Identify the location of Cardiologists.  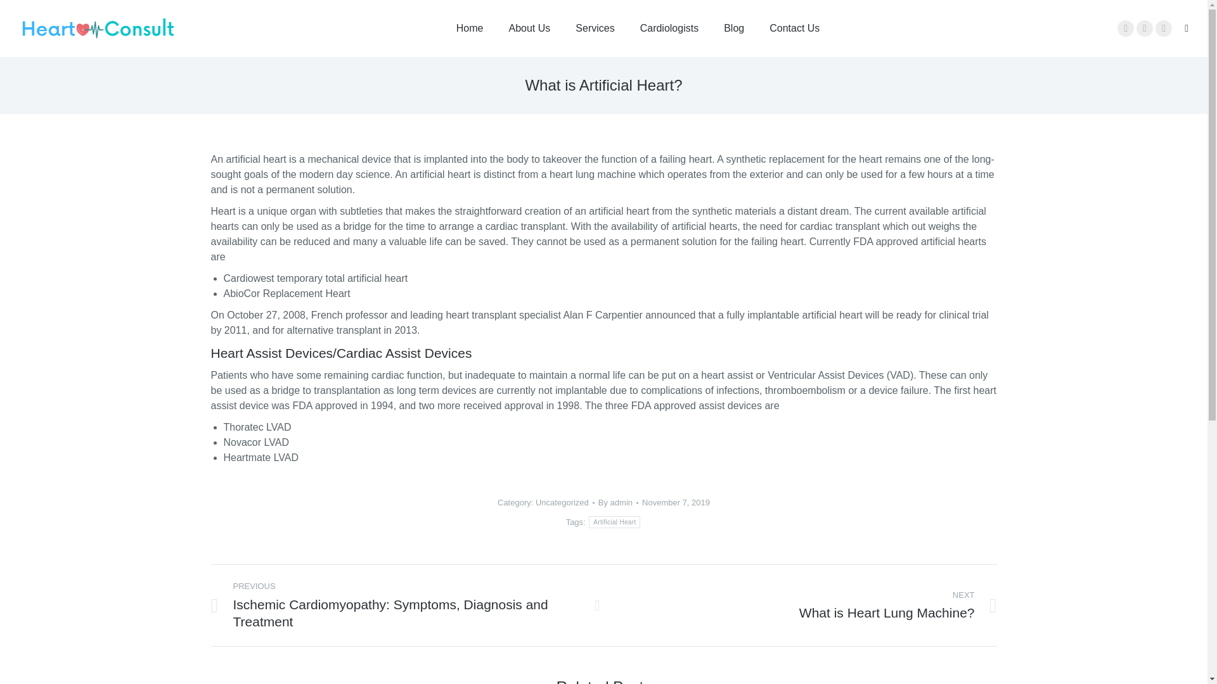
(669, 28).